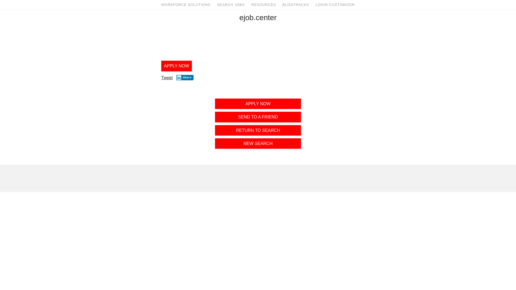 This screenshot has height=290, width=516. I want to click on SEND TO A FRIEND, so click(258, 117).